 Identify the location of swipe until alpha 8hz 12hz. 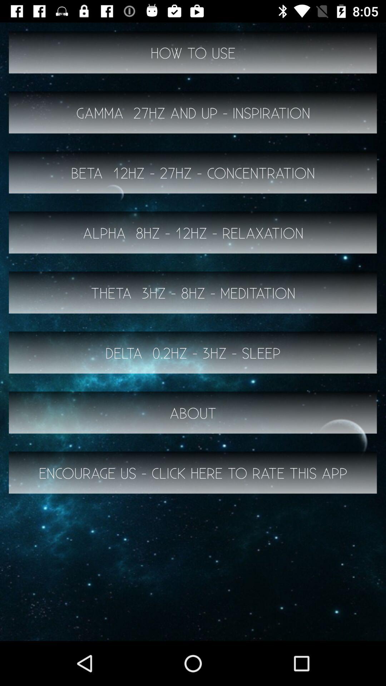
(193, 232).